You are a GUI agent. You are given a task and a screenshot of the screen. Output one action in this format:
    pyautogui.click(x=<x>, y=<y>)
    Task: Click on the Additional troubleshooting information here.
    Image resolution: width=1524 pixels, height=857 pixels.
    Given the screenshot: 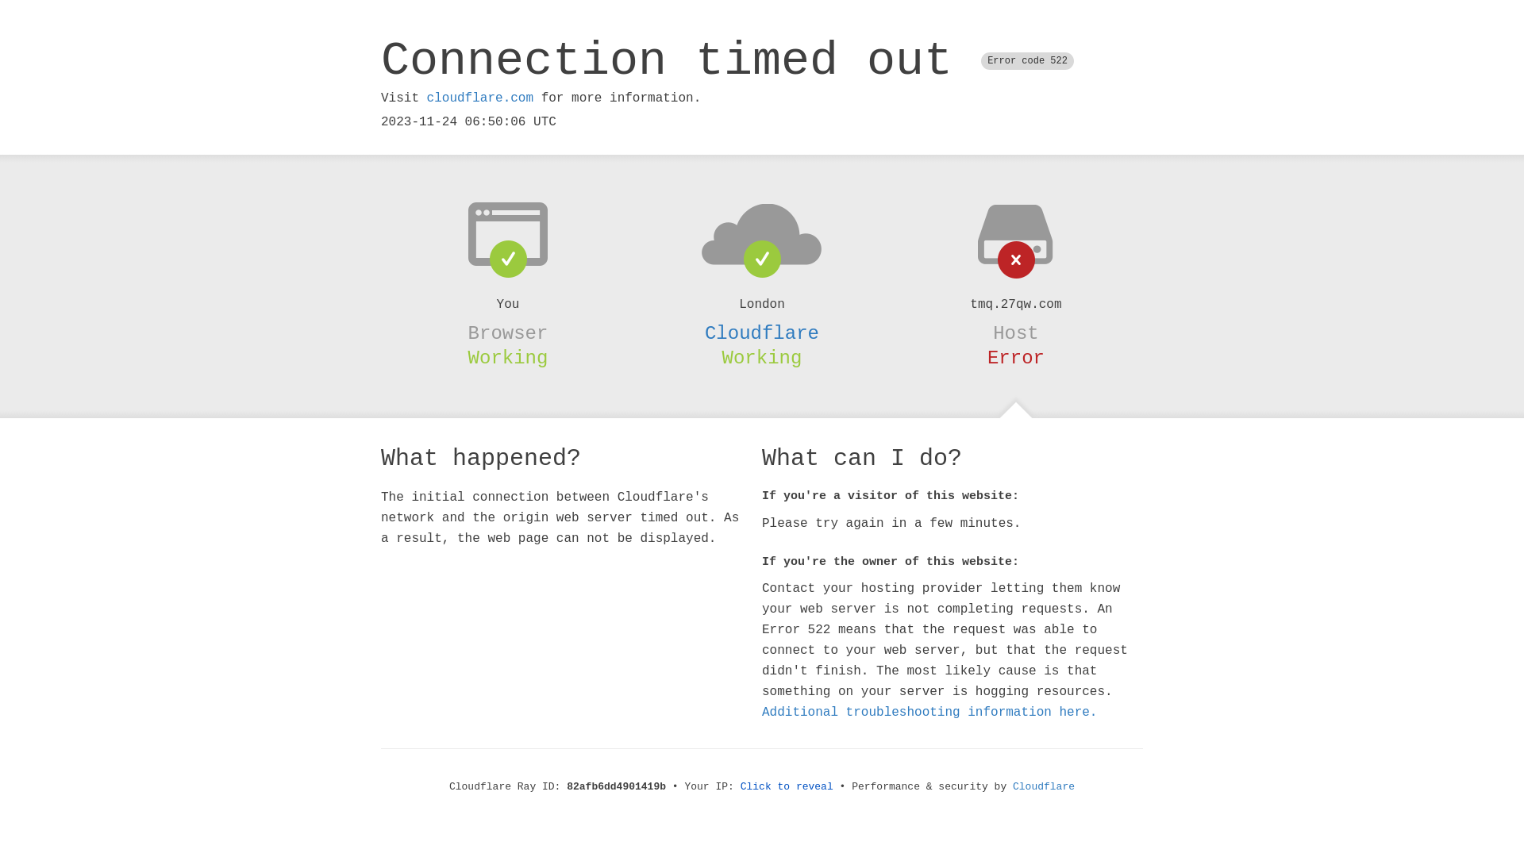 What is the action you would take?
    pyautogui.click(x=929, y=713)
    